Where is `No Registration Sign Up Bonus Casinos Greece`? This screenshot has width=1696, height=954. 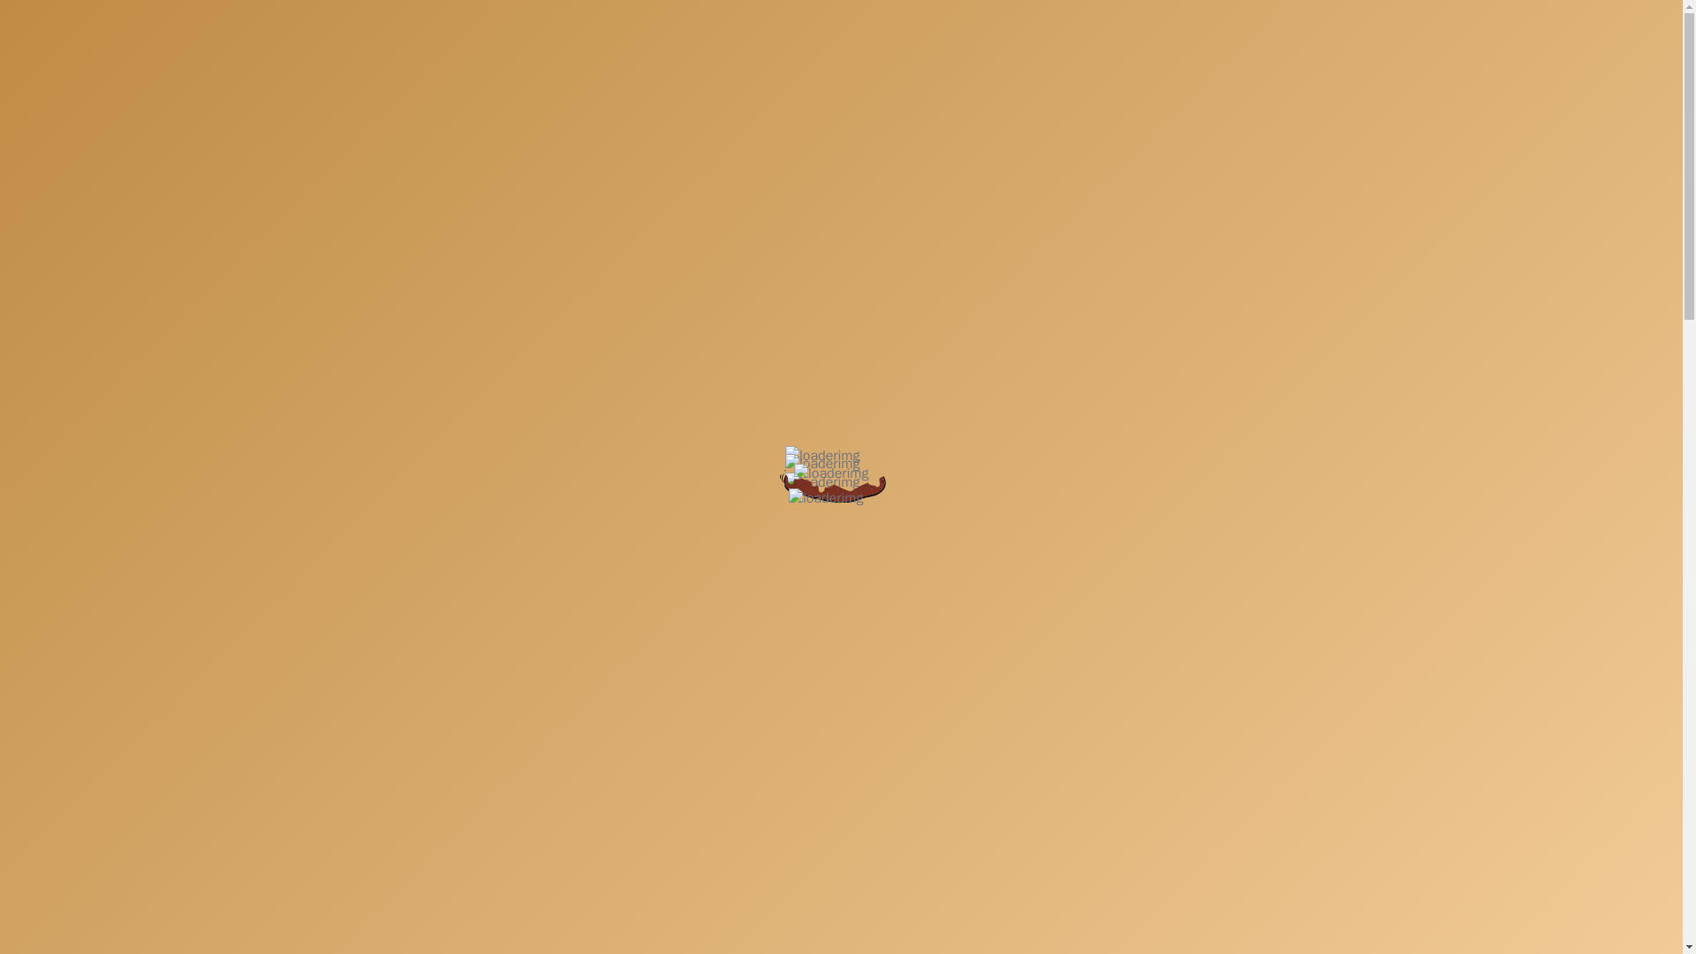
No Registration Sign Up Bonus Casinos Greece is located at coordinates (424, 534).